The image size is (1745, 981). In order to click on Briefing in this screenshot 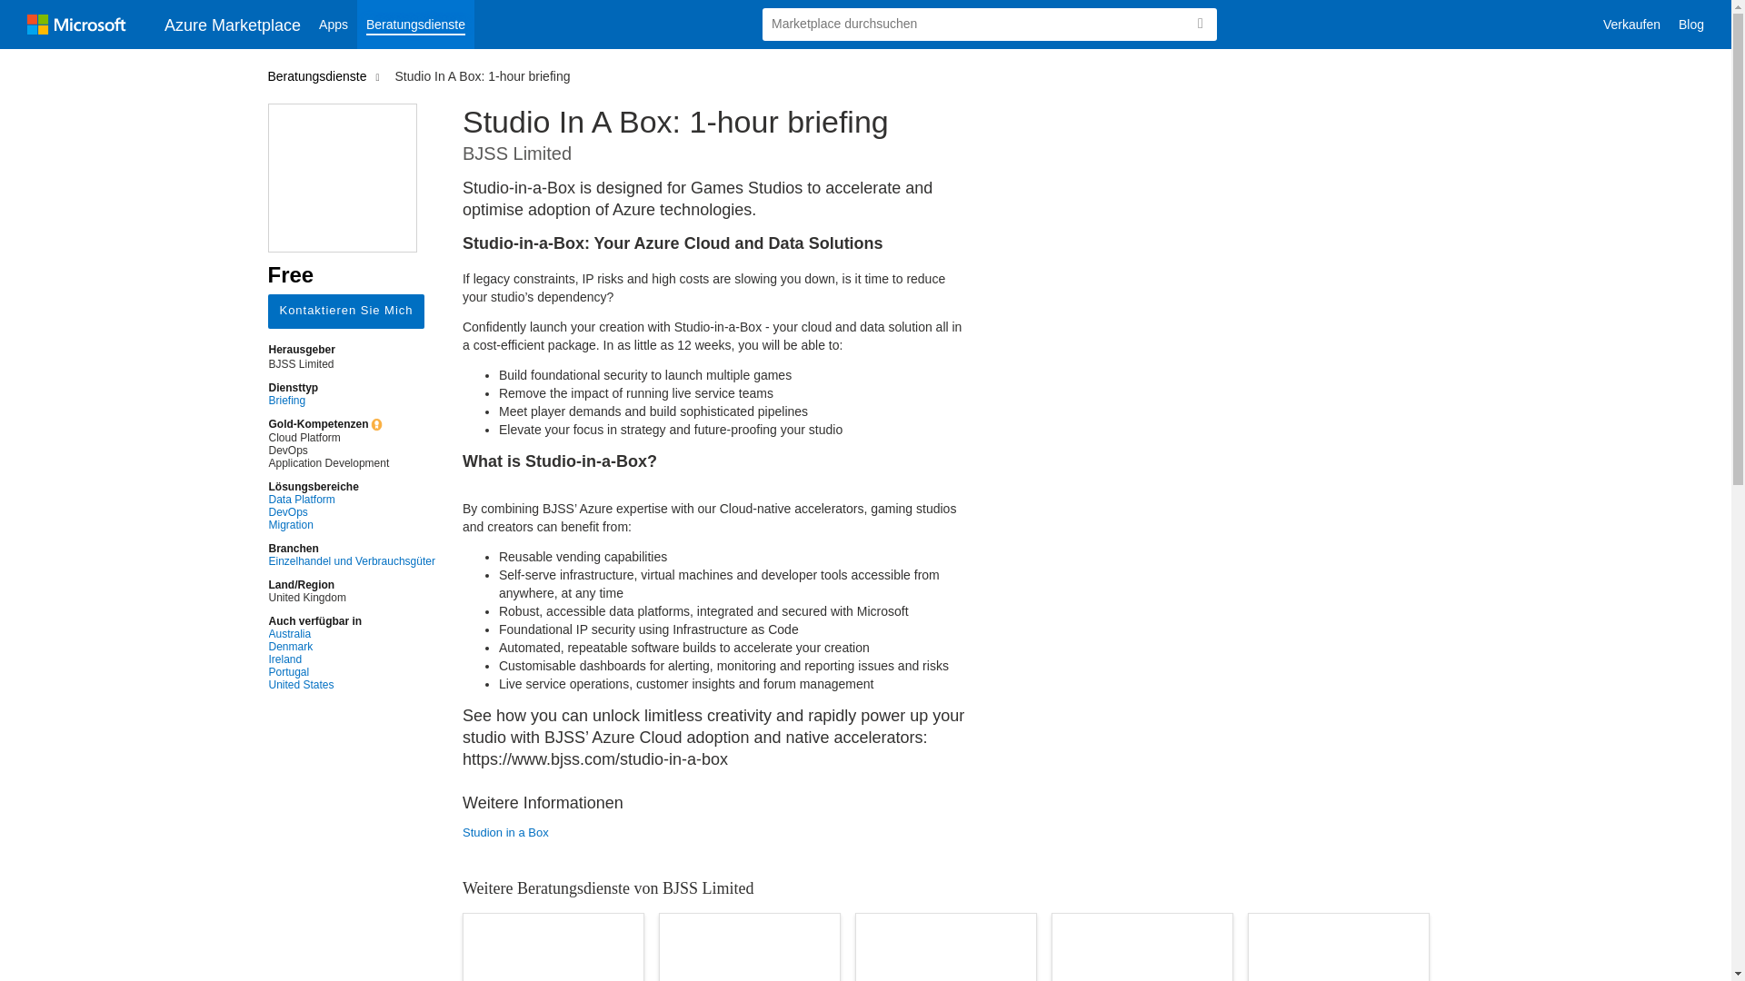, I will do `click(351, 401)`.